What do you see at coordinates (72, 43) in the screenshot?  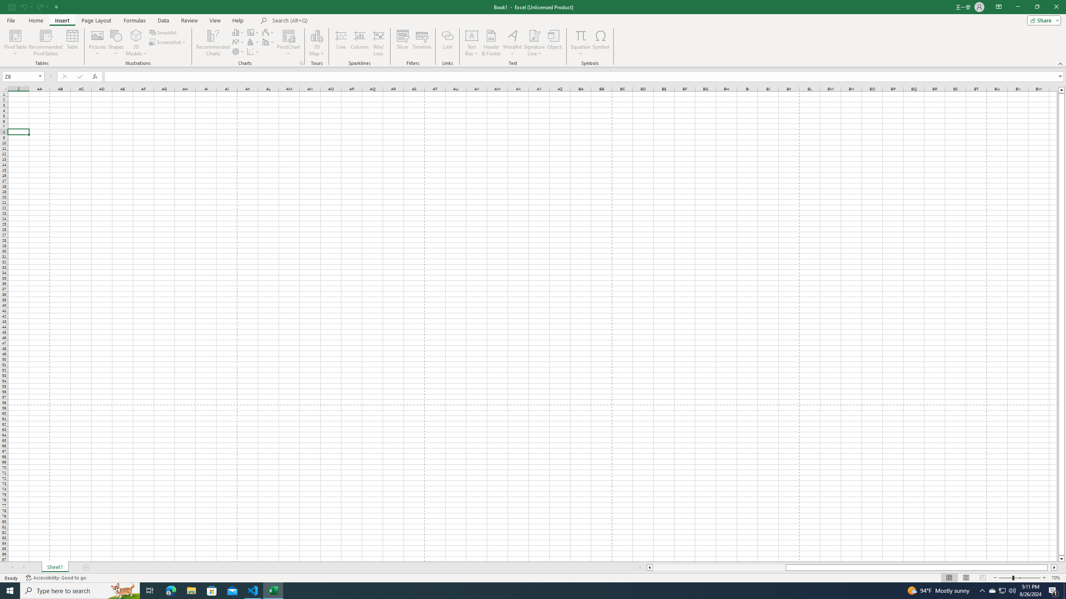 I see `Table` at bounding box center [72, 43].